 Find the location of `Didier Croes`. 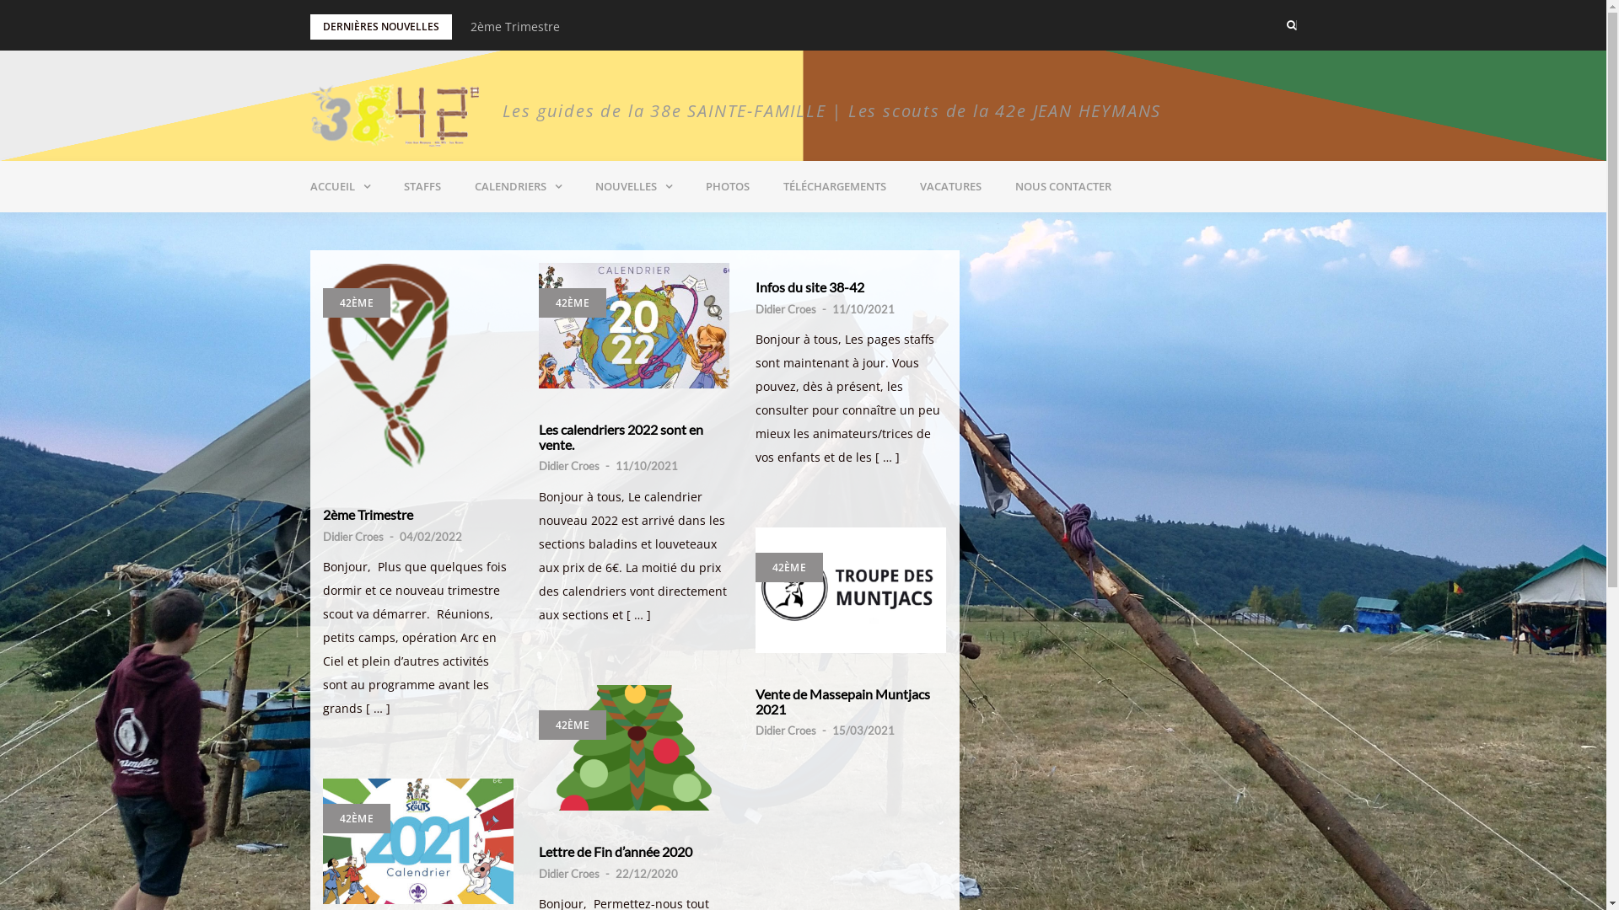

Didier Croes is located at coordinates (786, 731).